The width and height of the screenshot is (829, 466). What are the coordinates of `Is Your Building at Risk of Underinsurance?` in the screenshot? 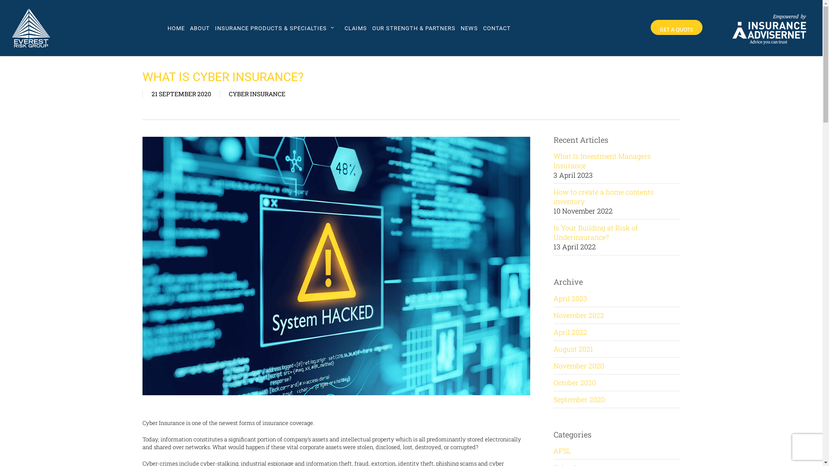 It's located at (596, 232).